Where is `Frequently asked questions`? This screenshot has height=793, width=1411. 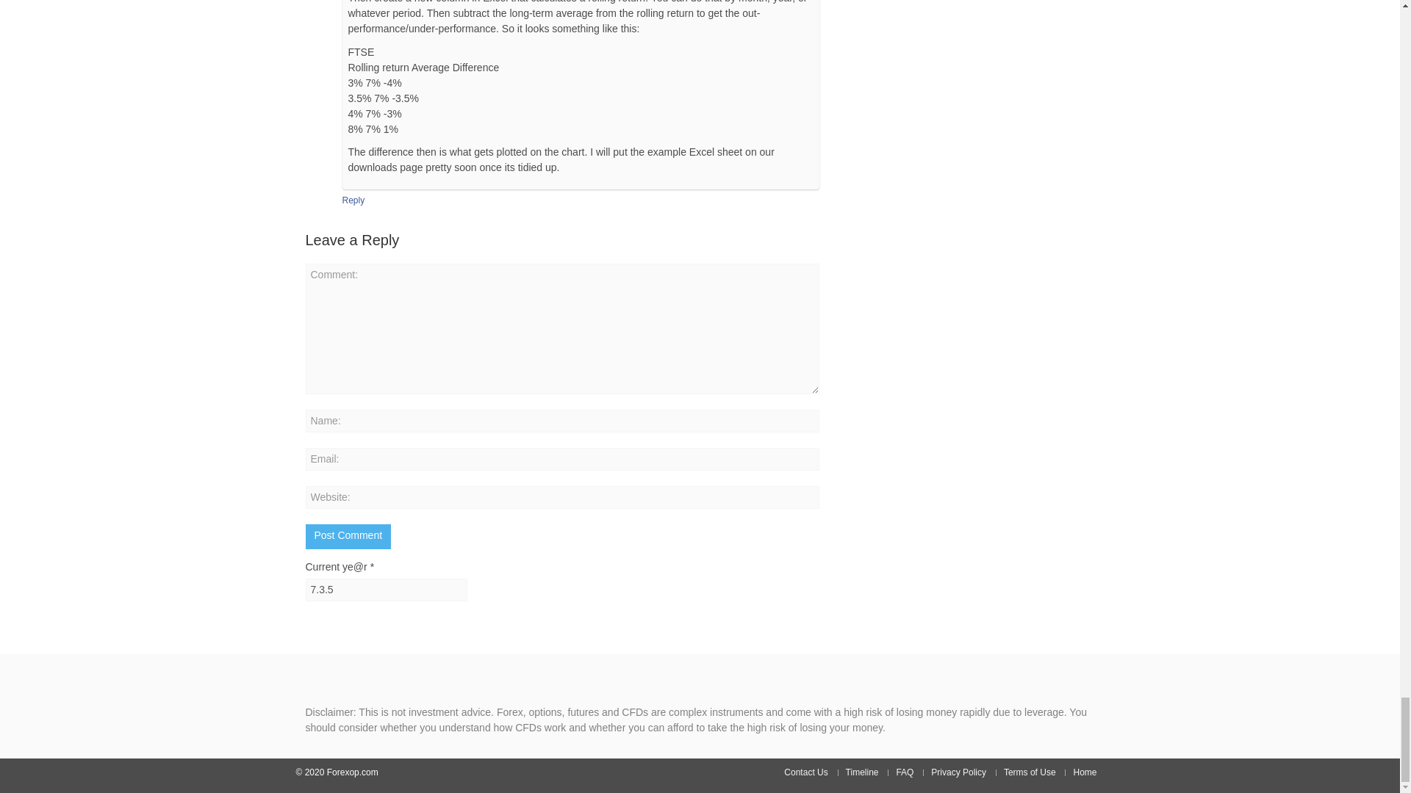 Frequently asked questions is located at coordinates (905, 772).